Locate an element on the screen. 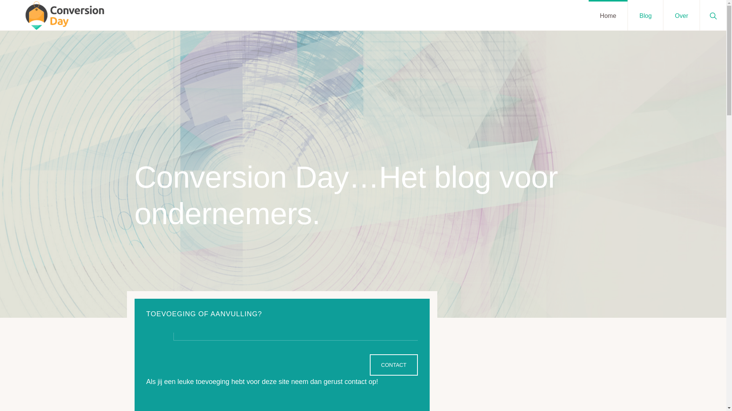 The image size is (732, 411). Over is located at coordinates (682, 15).